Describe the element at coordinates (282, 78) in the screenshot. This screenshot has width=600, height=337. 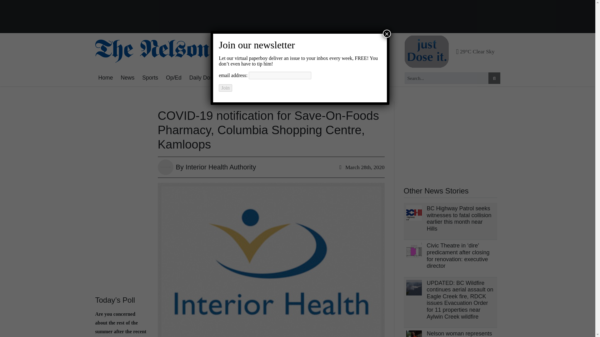
I see `Business` at that location.